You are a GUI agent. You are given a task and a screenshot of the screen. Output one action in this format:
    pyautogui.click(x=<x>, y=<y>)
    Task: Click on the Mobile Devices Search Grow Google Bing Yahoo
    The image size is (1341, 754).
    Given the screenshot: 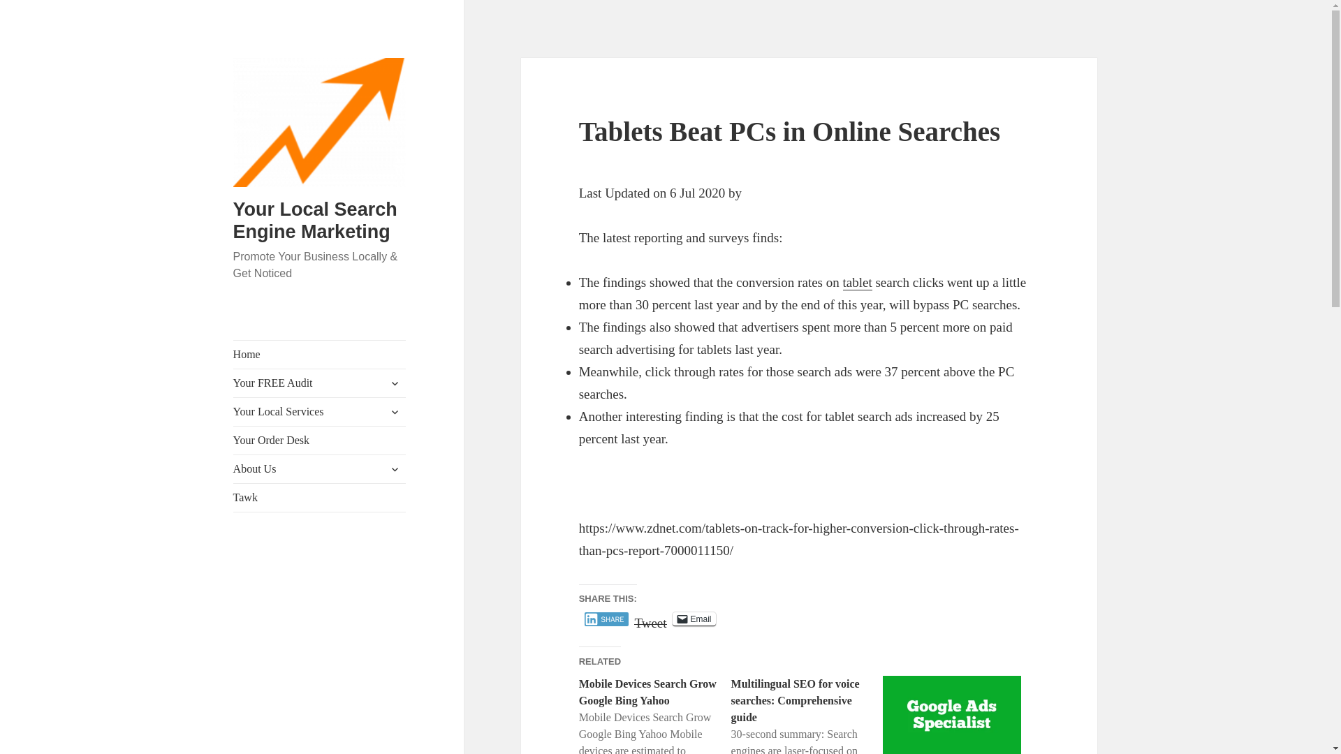 What is the action you would take?
    pyautogui.click(x=647, y=691)
    